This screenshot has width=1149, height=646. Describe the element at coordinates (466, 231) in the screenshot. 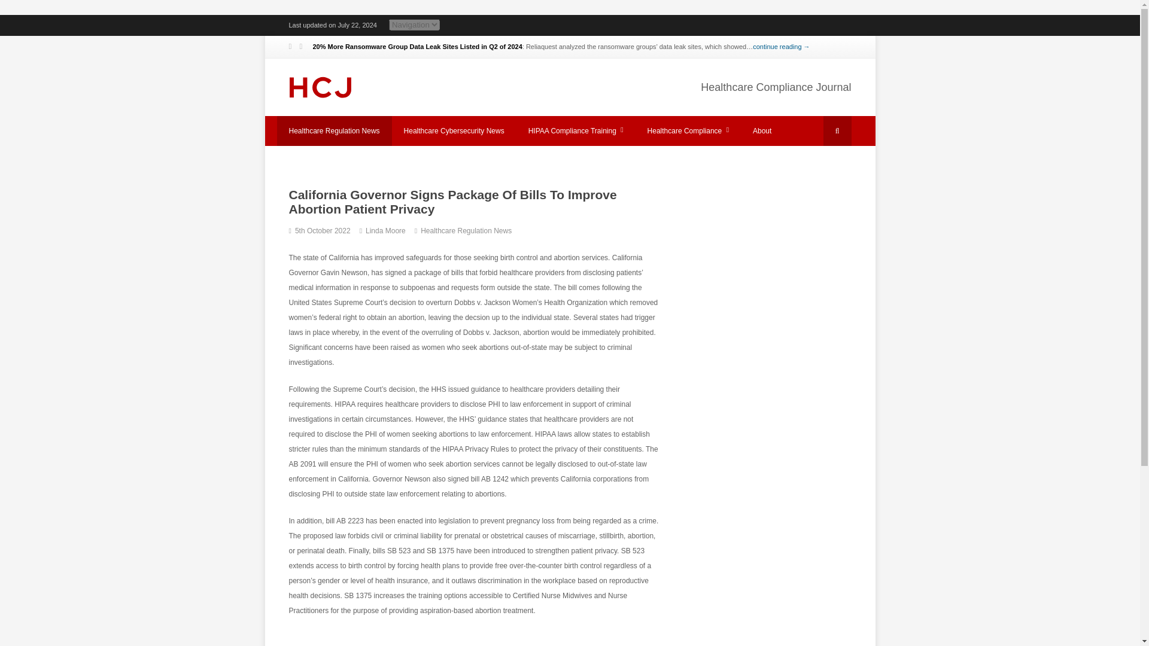

I see `Healthcare Regulation News` at that location.